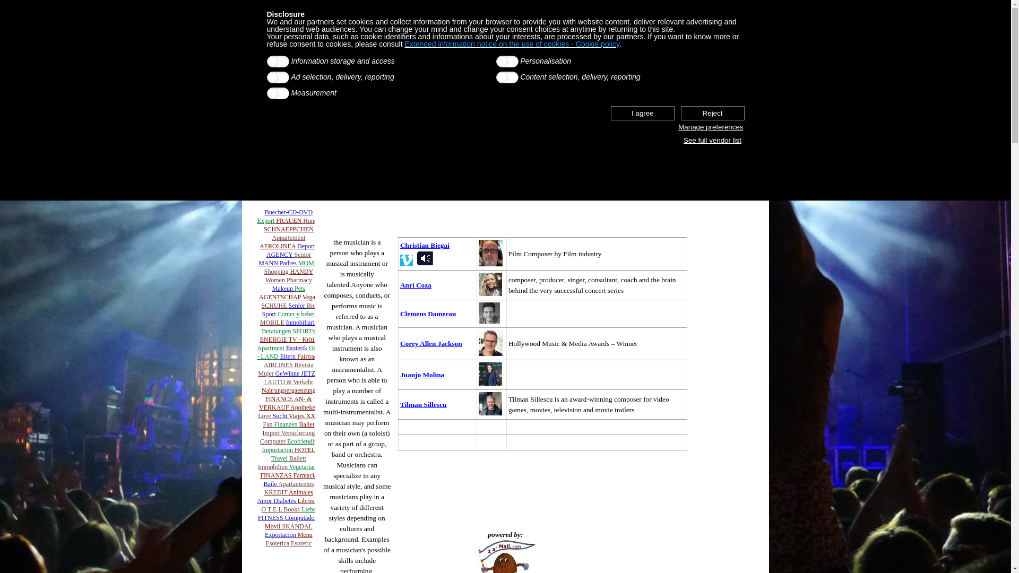 This screenshot has width=1019, height=573. I want to click on HANDY, so click(301, 272).